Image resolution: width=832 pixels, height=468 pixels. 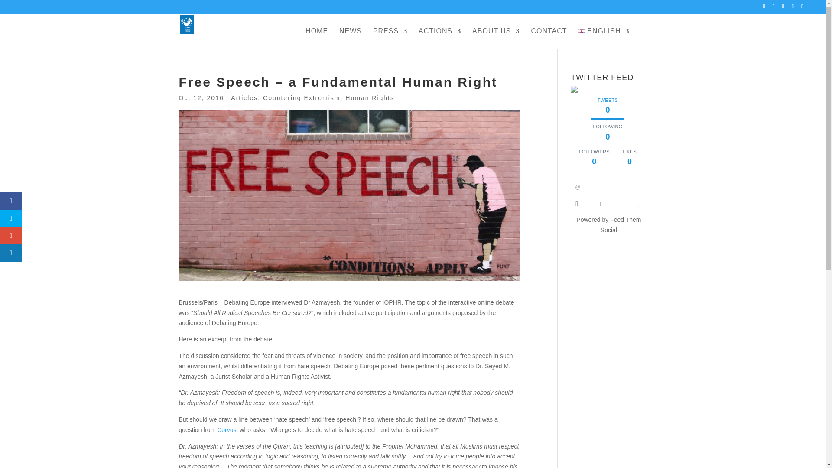 I want to click on ABOUT US, so click(x=496, y=38).